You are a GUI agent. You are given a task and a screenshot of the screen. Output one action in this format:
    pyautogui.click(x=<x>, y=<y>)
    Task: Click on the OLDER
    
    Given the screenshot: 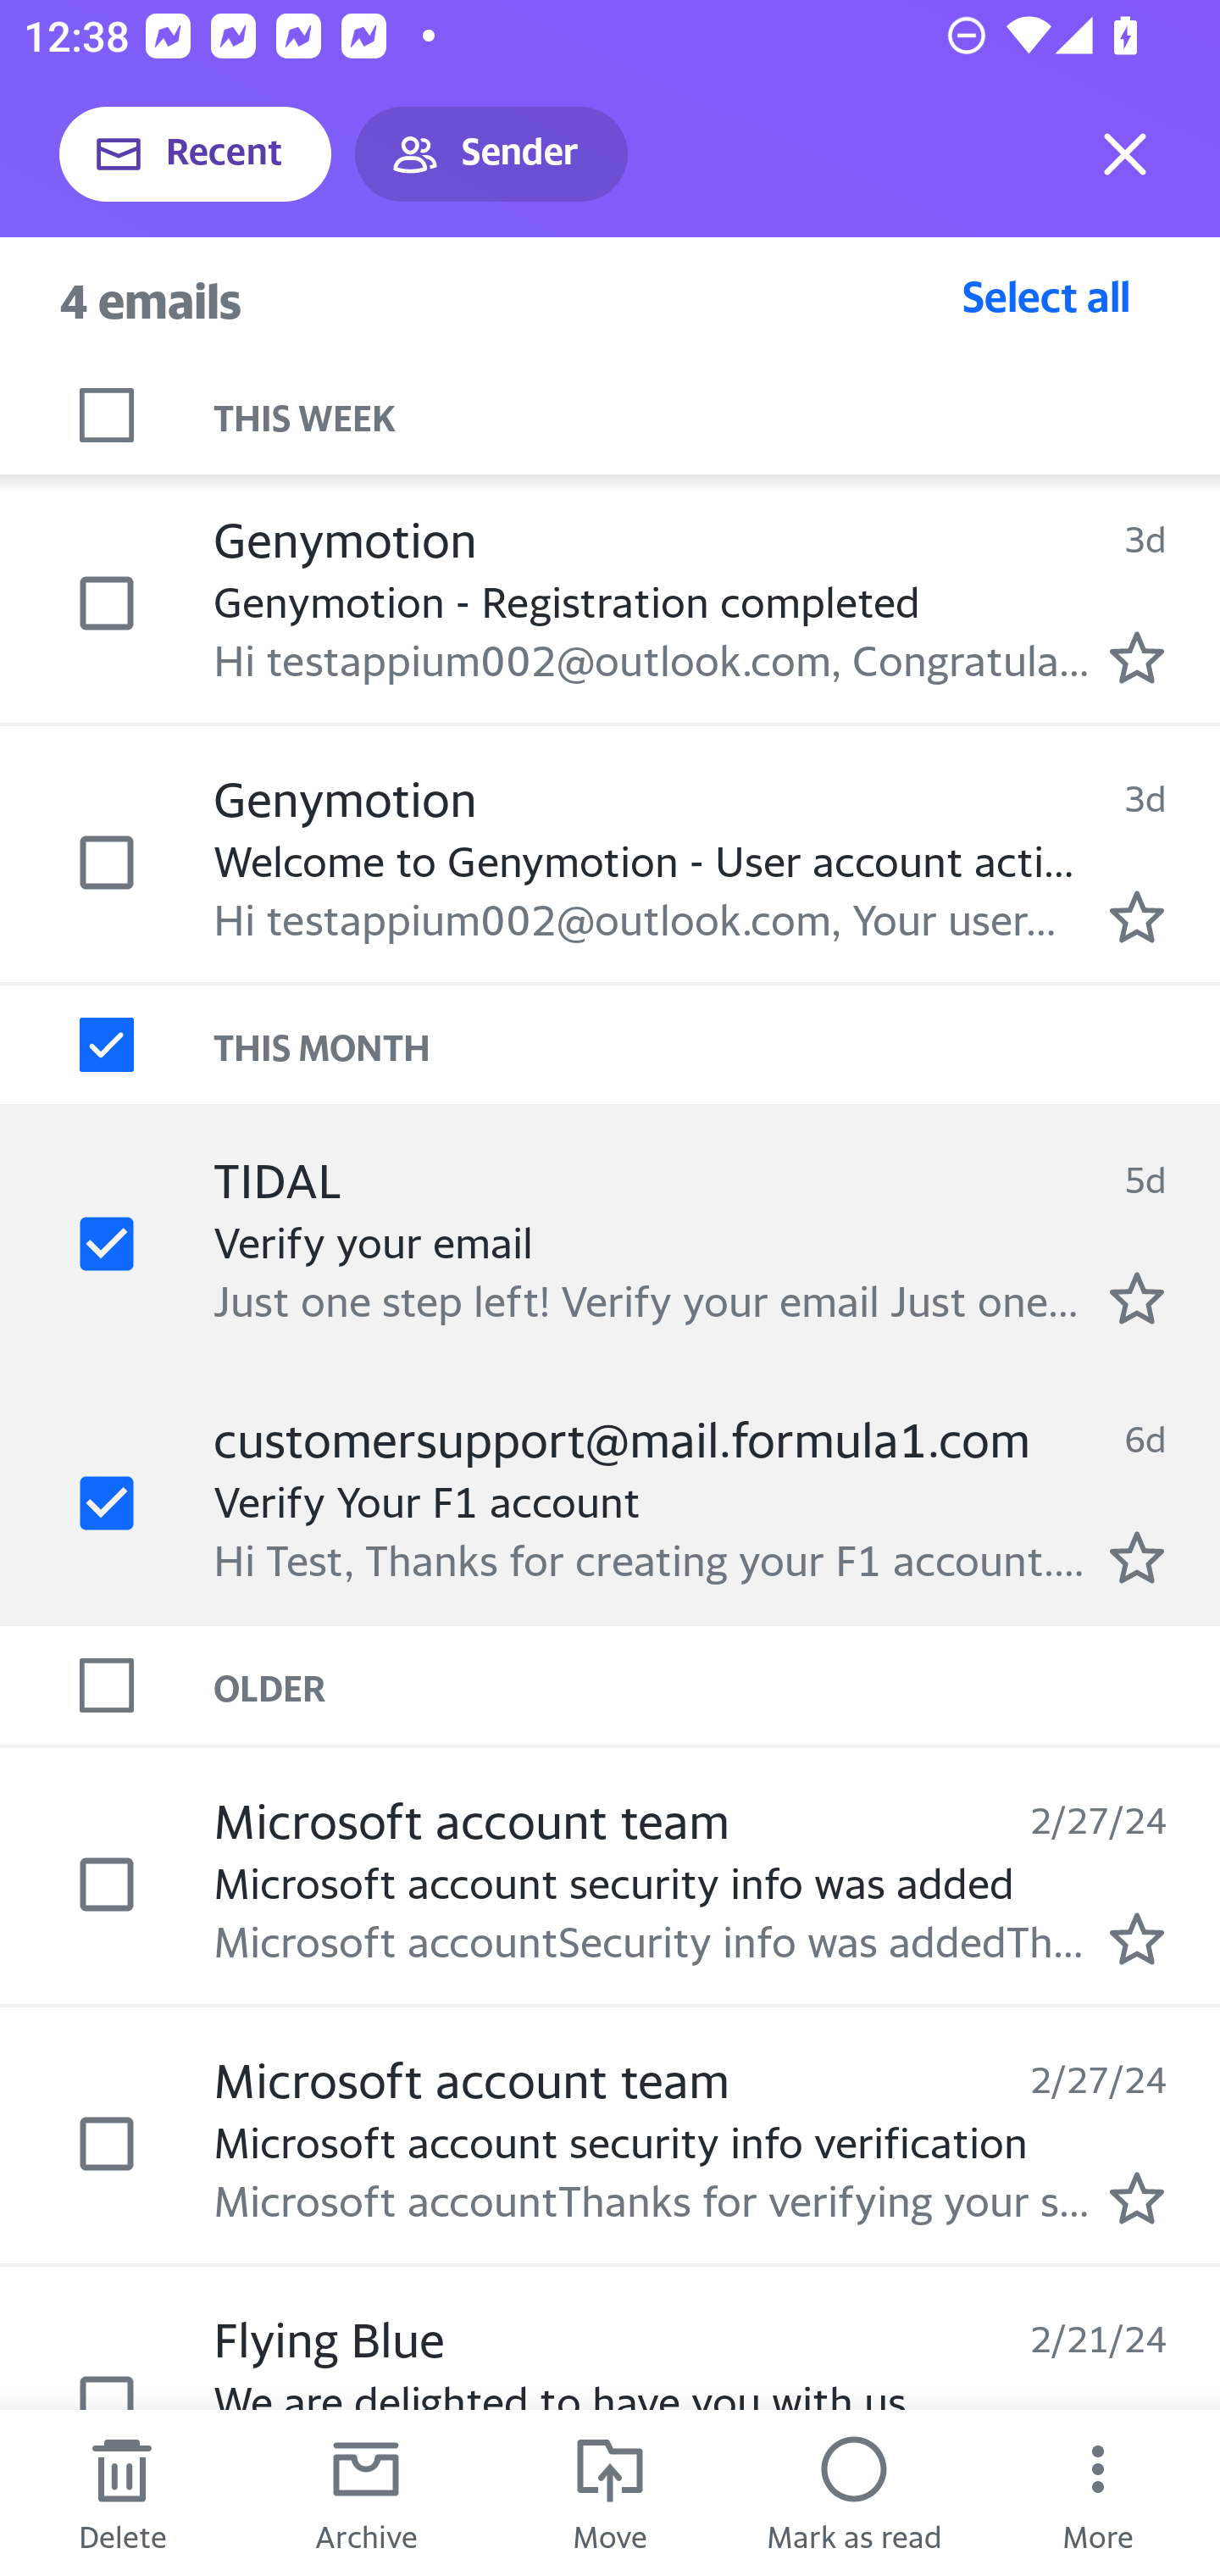 What is the action you would take?
    pyautogui.click(x=717, y=1685)
    